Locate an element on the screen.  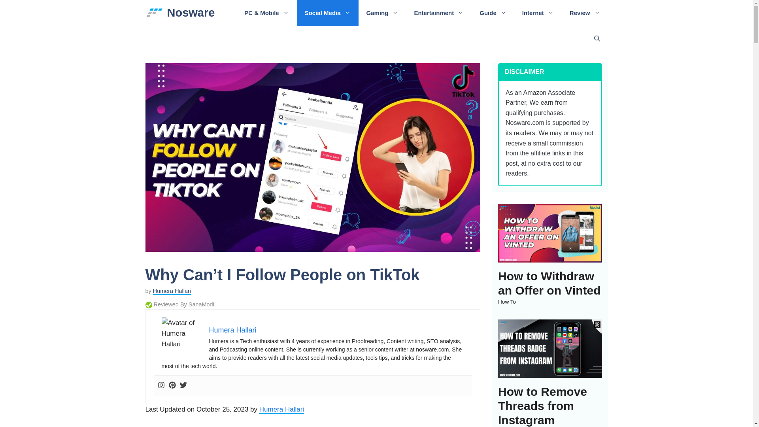
View all posts by Humera Hallari is located at coordinates (172, 291).